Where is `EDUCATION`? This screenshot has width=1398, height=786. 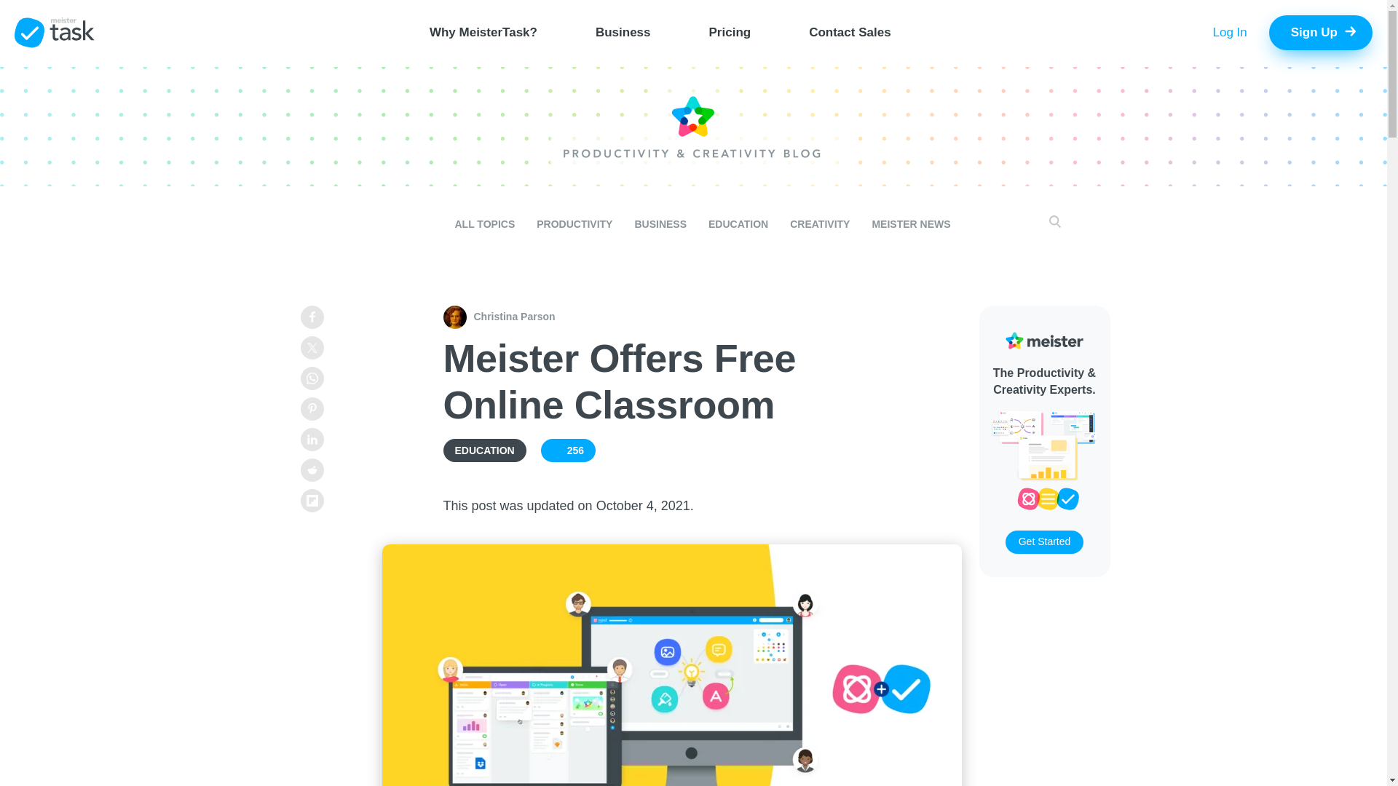
EDUCATION is located at coordinates (483, 449).